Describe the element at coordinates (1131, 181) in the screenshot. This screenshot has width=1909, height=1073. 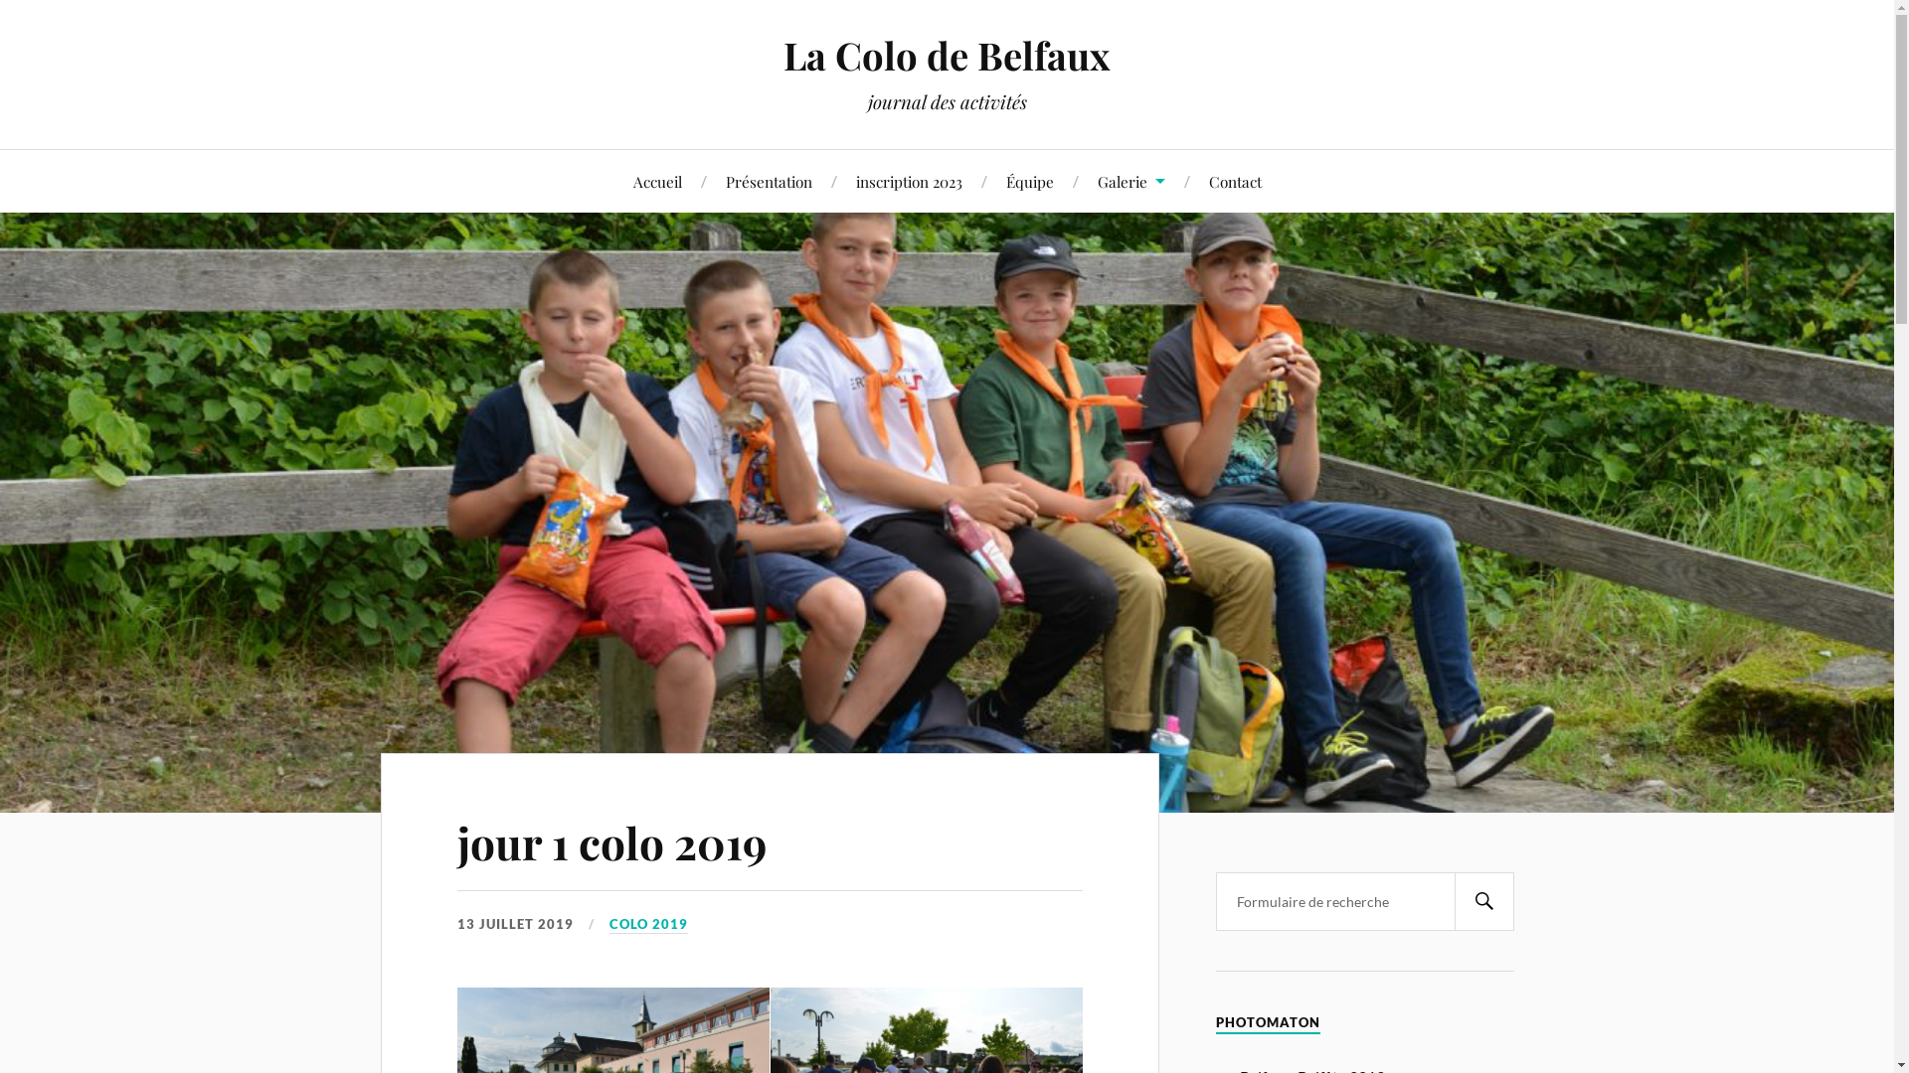
I see `Galerie` at that location.